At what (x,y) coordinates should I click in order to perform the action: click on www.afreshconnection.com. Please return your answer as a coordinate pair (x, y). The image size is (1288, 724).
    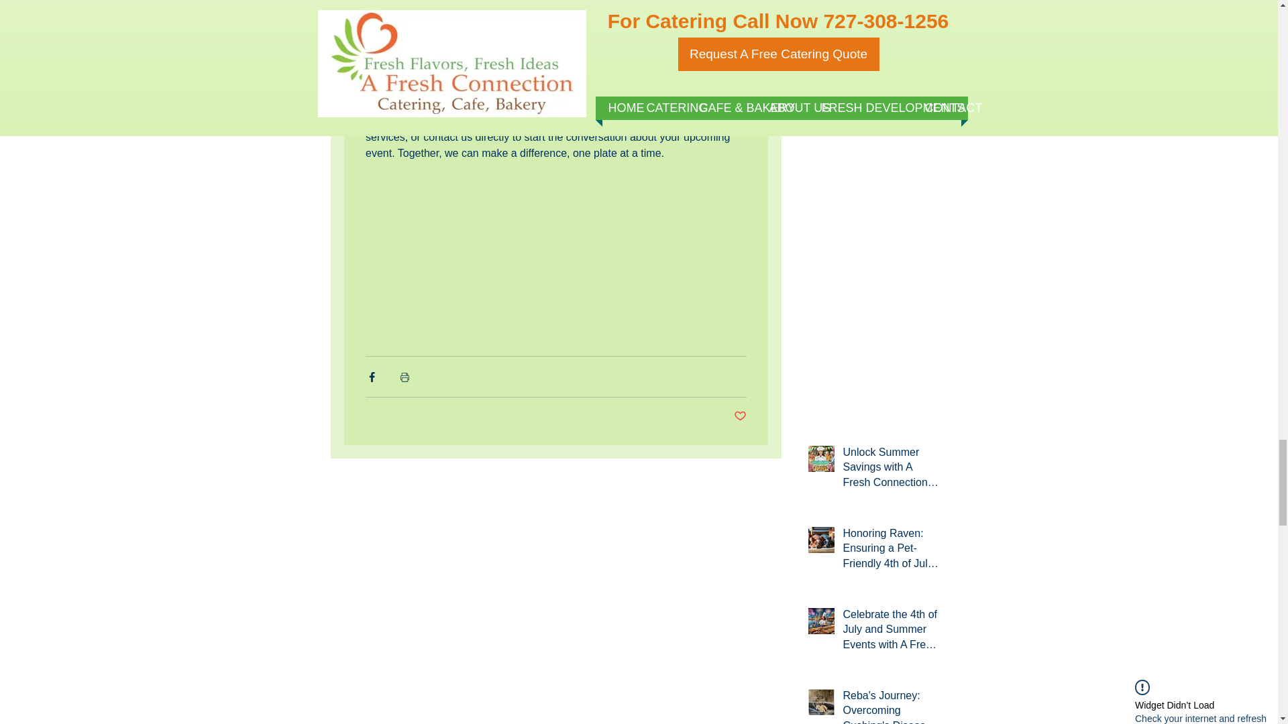
    Looking at the image, I should click on (523, 121).